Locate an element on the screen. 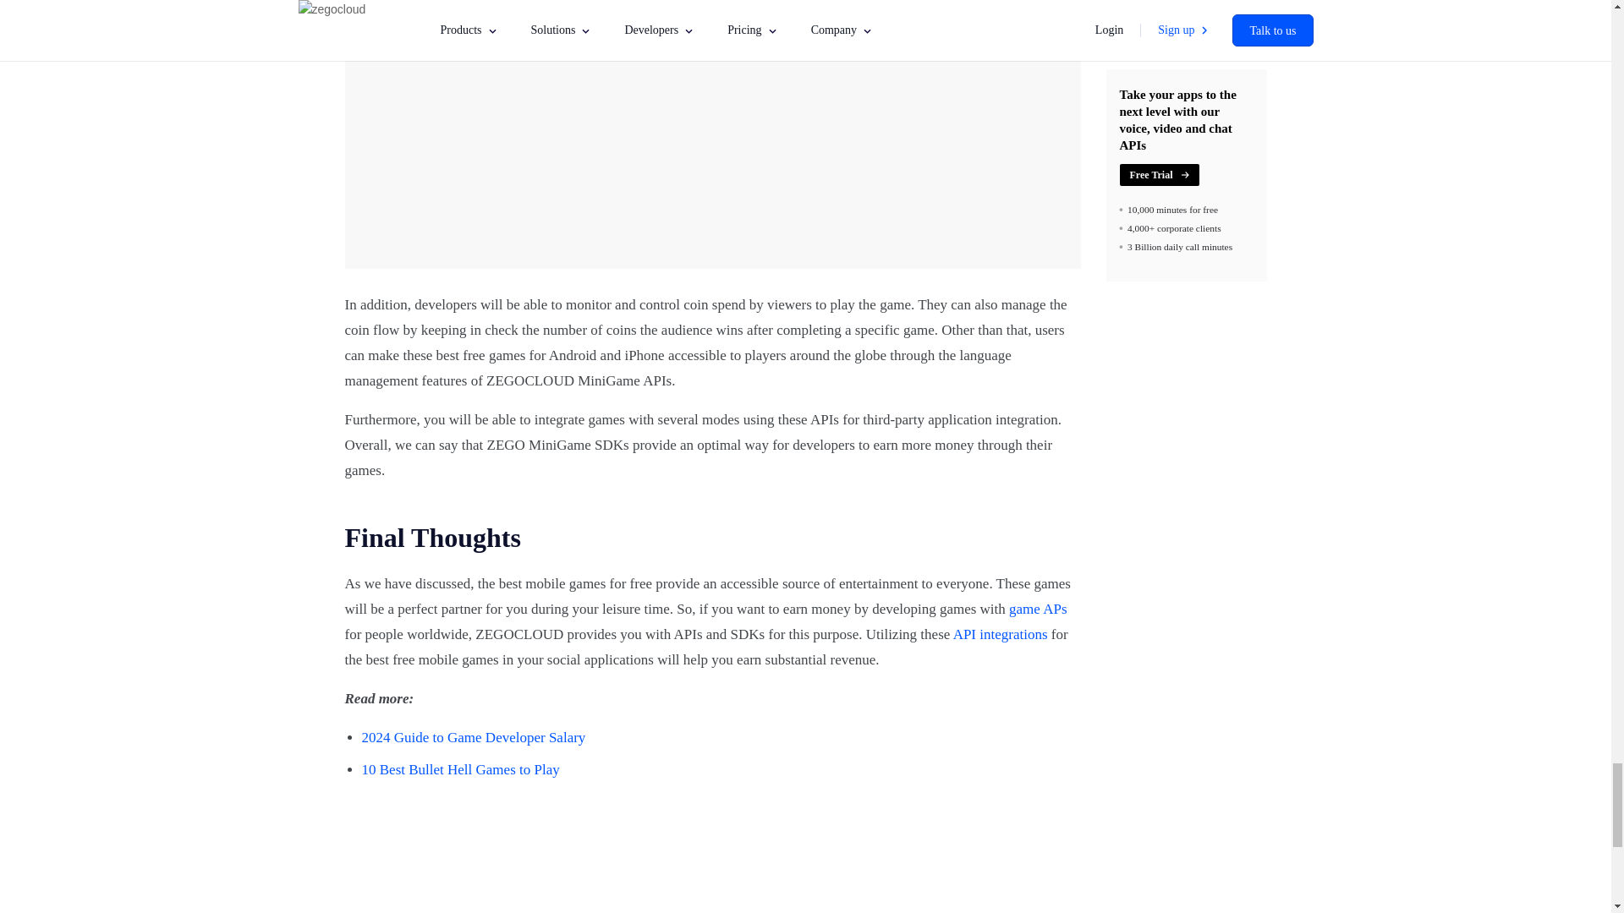 The height and width of the screenshot is (913, 1624). API integrations is located at coordinates (1000, 634).